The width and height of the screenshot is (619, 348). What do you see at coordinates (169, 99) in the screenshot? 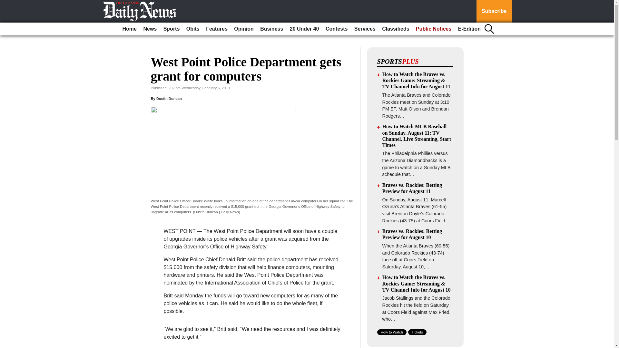
I see `Dustin Duncan` at bounding box center [169, 99].